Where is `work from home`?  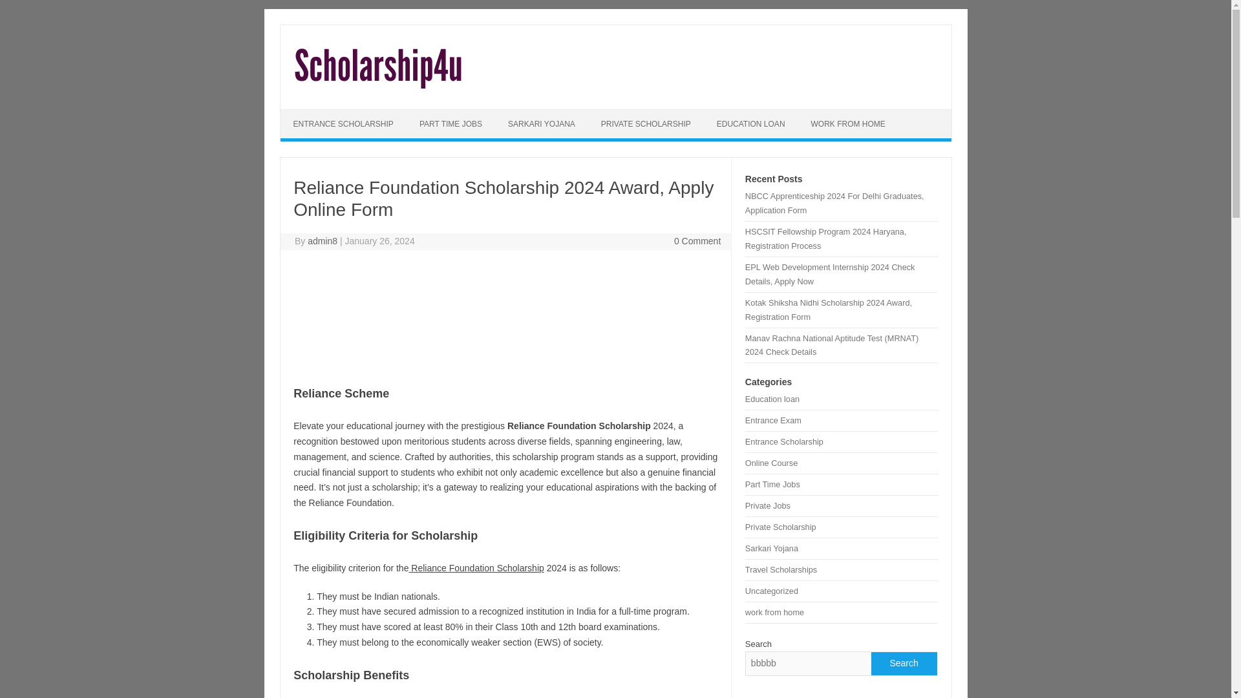
work from home is located at coordinates (774, 611).